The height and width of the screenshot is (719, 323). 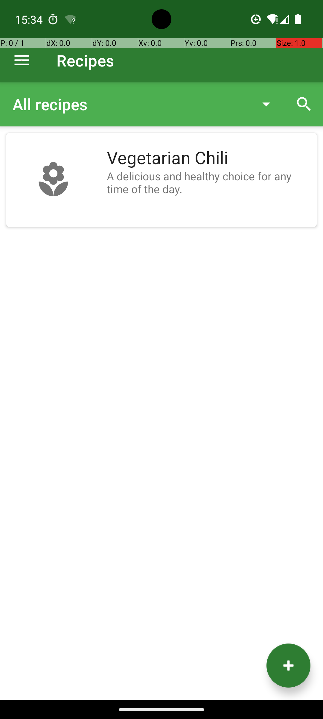 I want to click on Vegetarian Chili, so click(x=209, y=158).